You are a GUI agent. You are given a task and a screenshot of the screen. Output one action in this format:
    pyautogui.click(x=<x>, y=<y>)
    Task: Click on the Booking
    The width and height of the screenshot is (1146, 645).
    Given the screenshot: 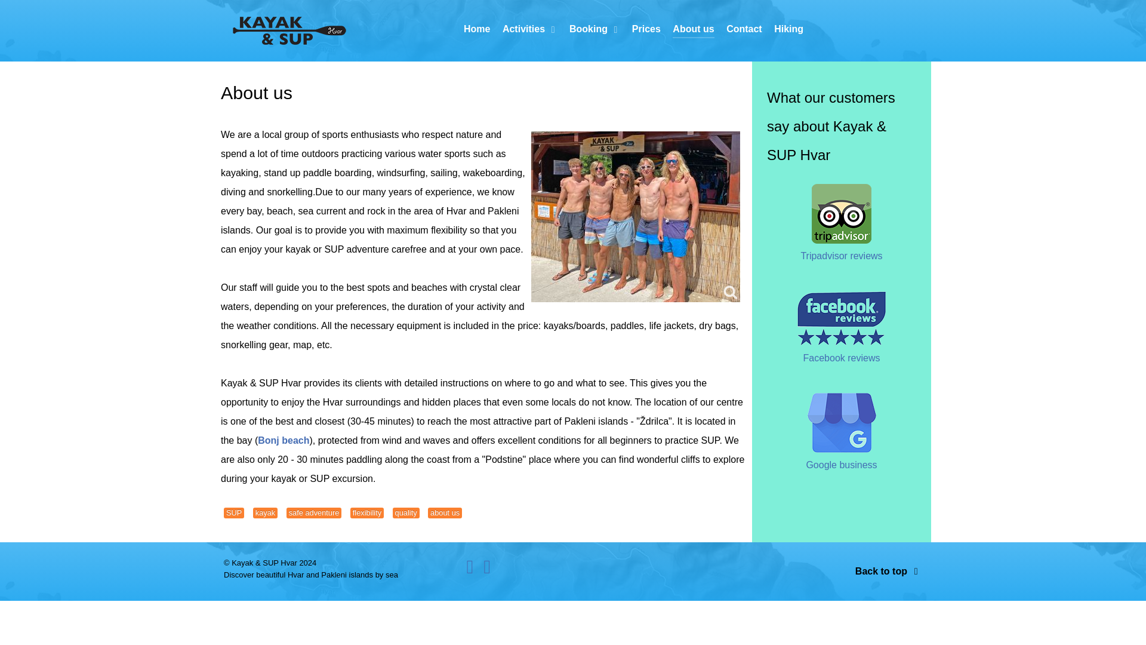 What is the action you would take?
    pyautogui.click(x=594, y=30)
    